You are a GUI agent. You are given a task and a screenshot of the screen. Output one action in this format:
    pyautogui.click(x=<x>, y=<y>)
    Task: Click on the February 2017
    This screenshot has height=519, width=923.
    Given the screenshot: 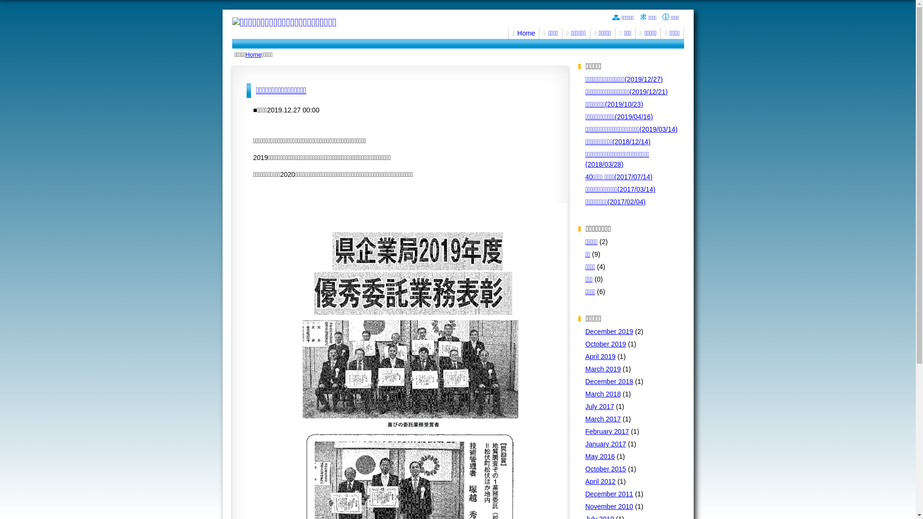 What is the action you would take?
    pyautogui.click(x=608, y=432)
    